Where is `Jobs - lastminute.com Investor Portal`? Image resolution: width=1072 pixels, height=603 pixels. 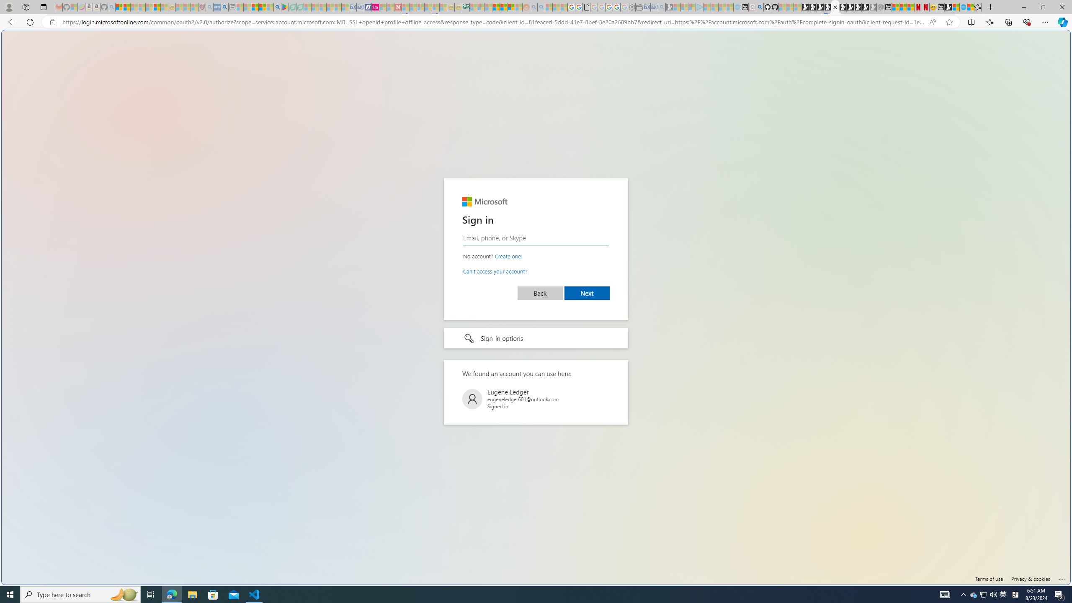 Jobs - lastminute.com Investor Portal is located at coordinates (375, 7).